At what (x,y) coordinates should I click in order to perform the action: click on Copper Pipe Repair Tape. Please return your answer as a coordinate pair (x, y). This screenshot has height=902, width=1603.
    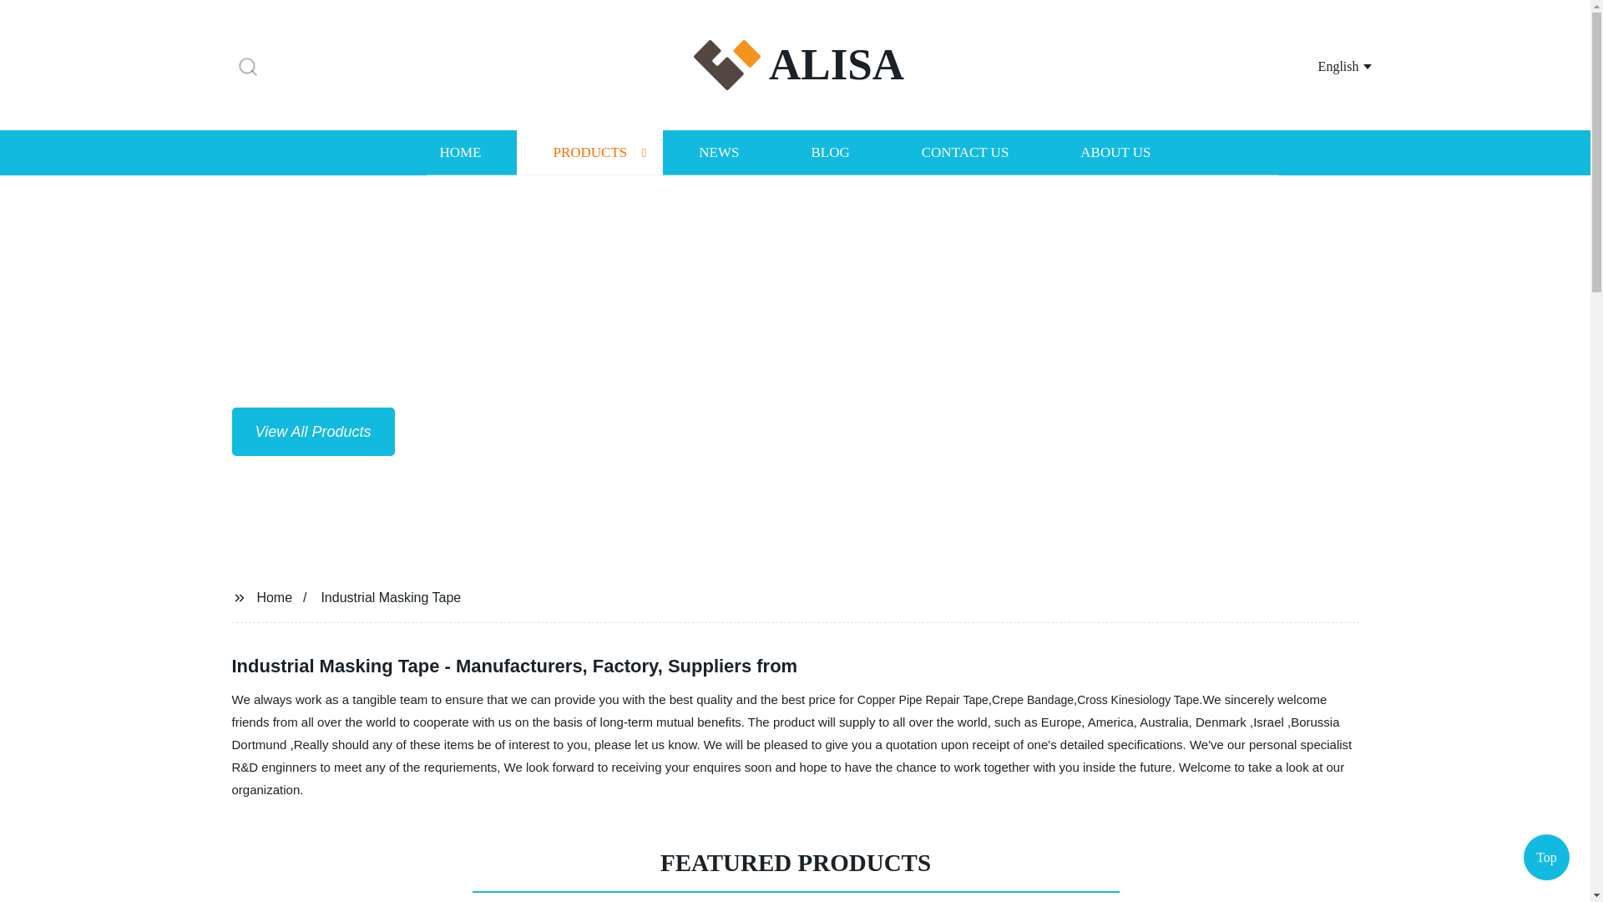
    Looking at the image, I should click on (923, 700).